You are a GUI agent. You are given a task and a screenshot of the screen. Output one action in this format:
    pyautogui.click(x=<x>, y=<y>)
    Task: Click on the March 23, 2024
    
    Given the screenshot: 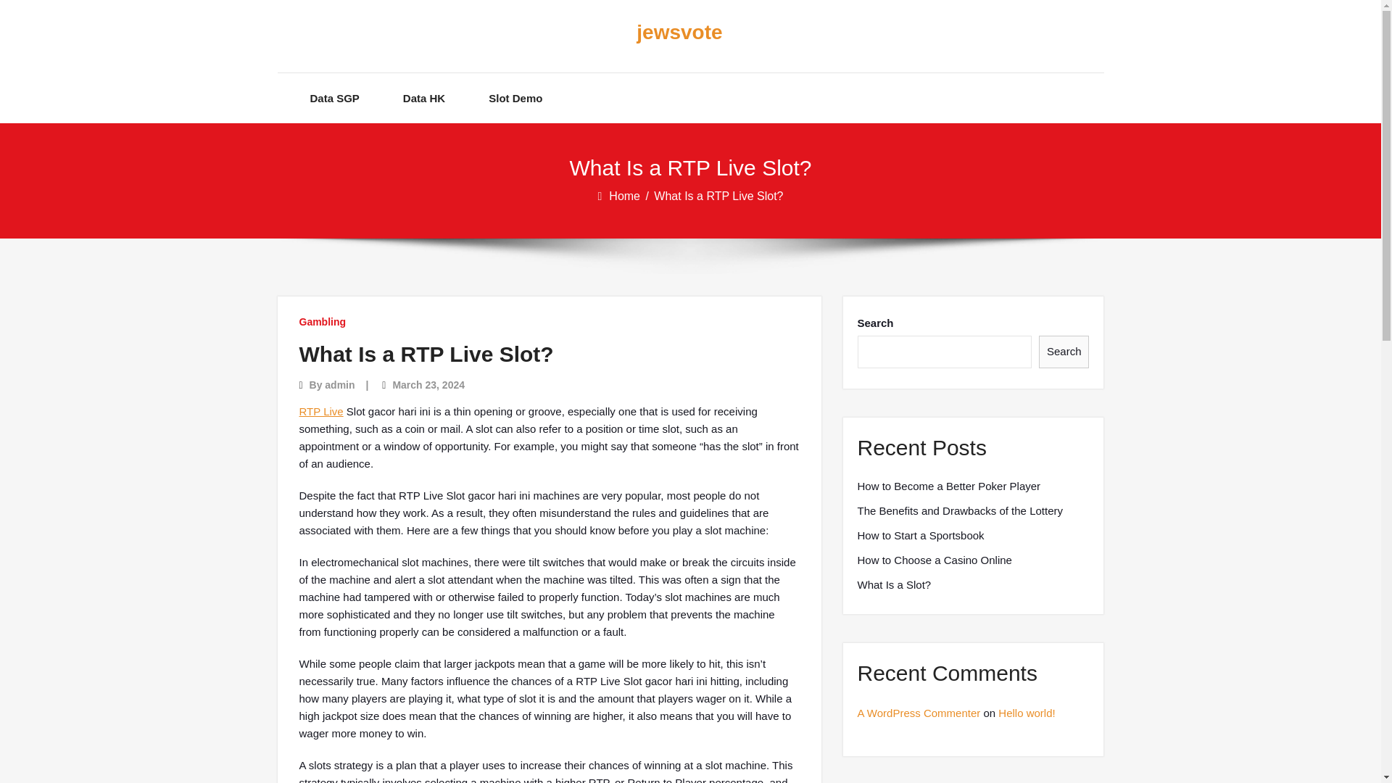 What is the action you would take?
    pyautogui.click(x=428, y=384)
    